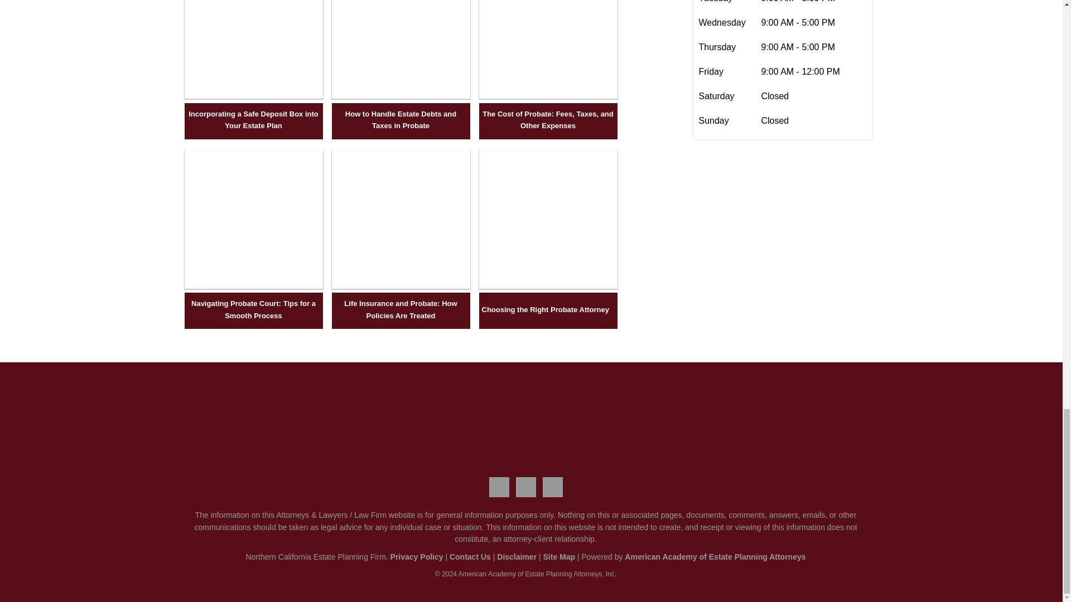 The height and width of the screenshot is (602, 1071). Describe the element at coordinates (254, 309) in the screenshot. I see `Navigating Probate Court: Tips for a Smooth Process` at that location.